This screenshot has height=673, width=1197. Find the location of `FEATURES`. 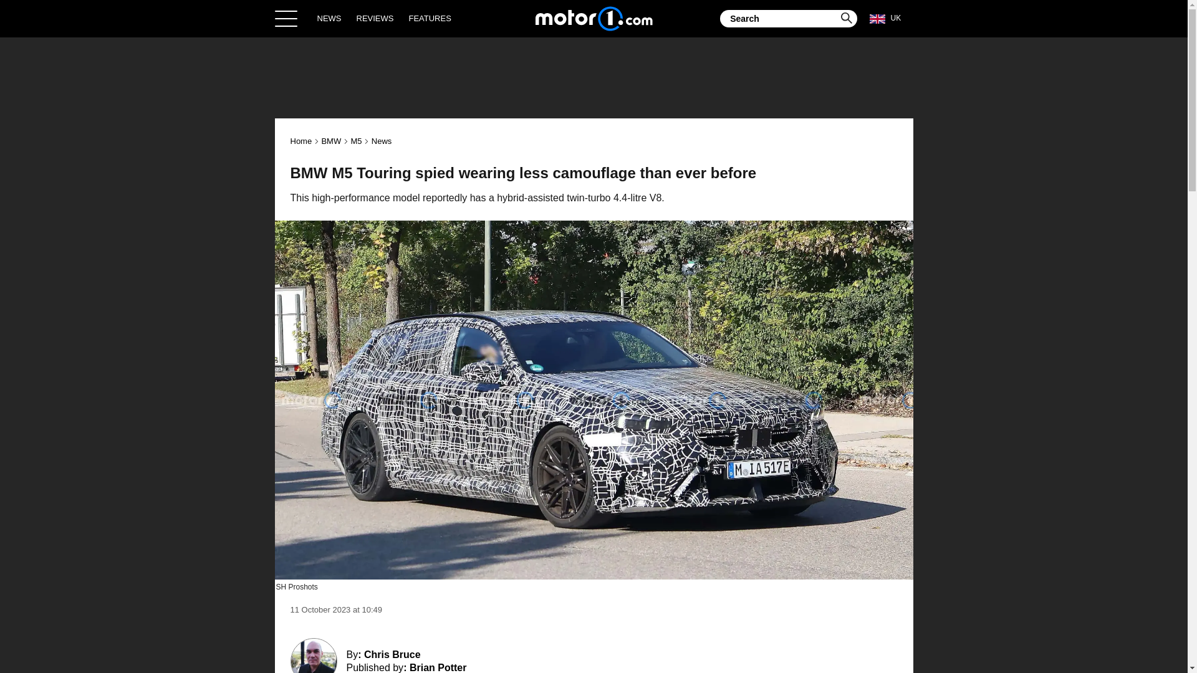

FEATURES is located at coordinates (429, 18).